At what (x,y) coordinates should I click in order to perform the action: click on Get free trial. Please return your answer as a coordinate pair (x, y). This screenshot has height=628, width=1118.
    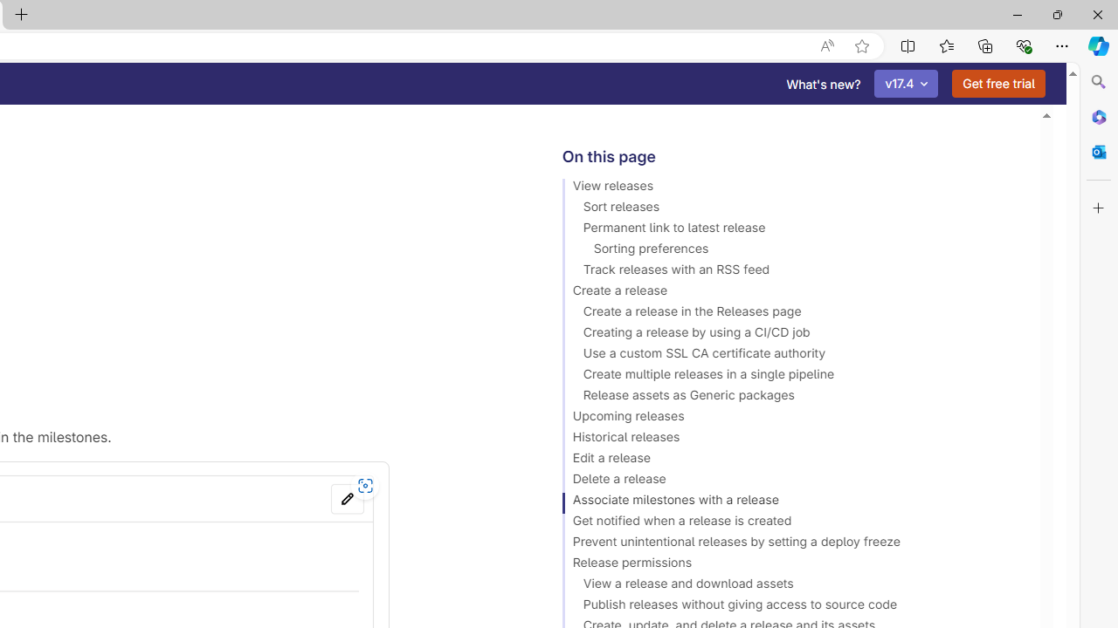
    Looking at the image, I should click on (998, 84).